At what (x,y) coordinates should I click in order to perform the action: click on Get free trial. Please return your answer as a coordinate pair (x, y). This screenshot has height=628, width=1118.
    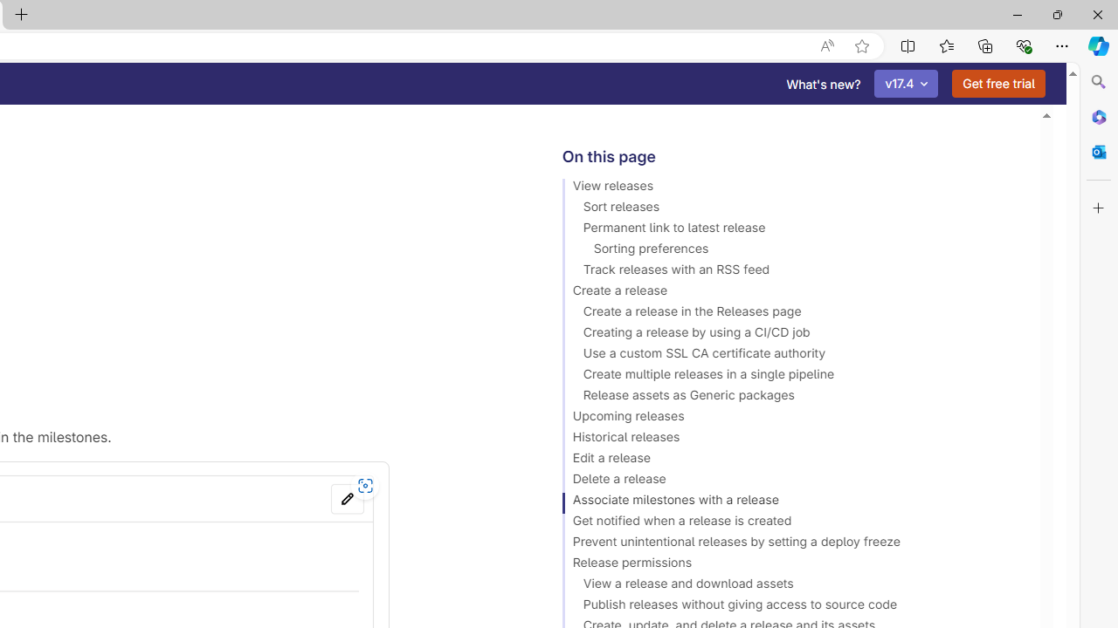
    Looking at the image, I should click on (998, 84).